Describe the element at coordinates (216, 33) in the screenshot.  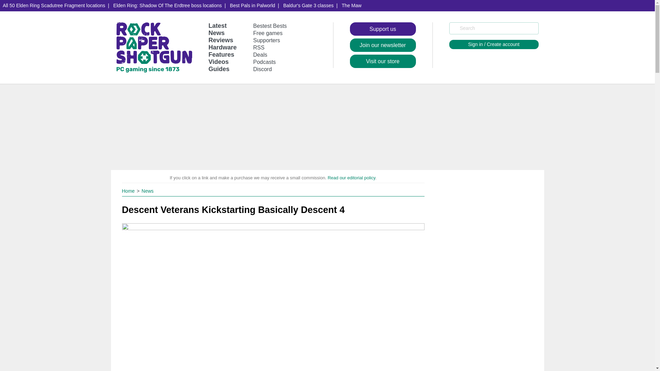
I see `News` at that location.